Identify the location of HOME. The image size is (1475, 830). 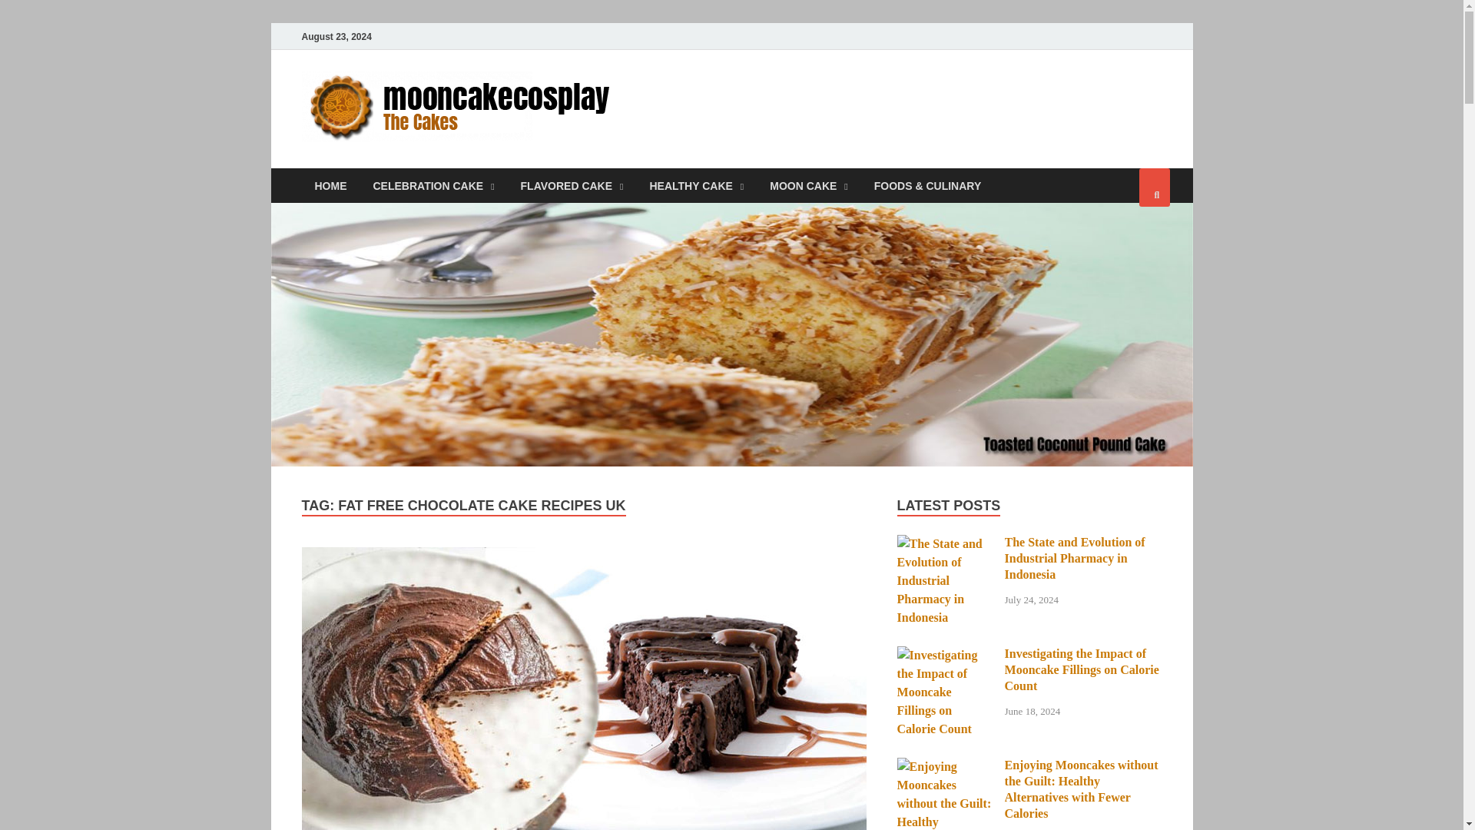
(330, 185).